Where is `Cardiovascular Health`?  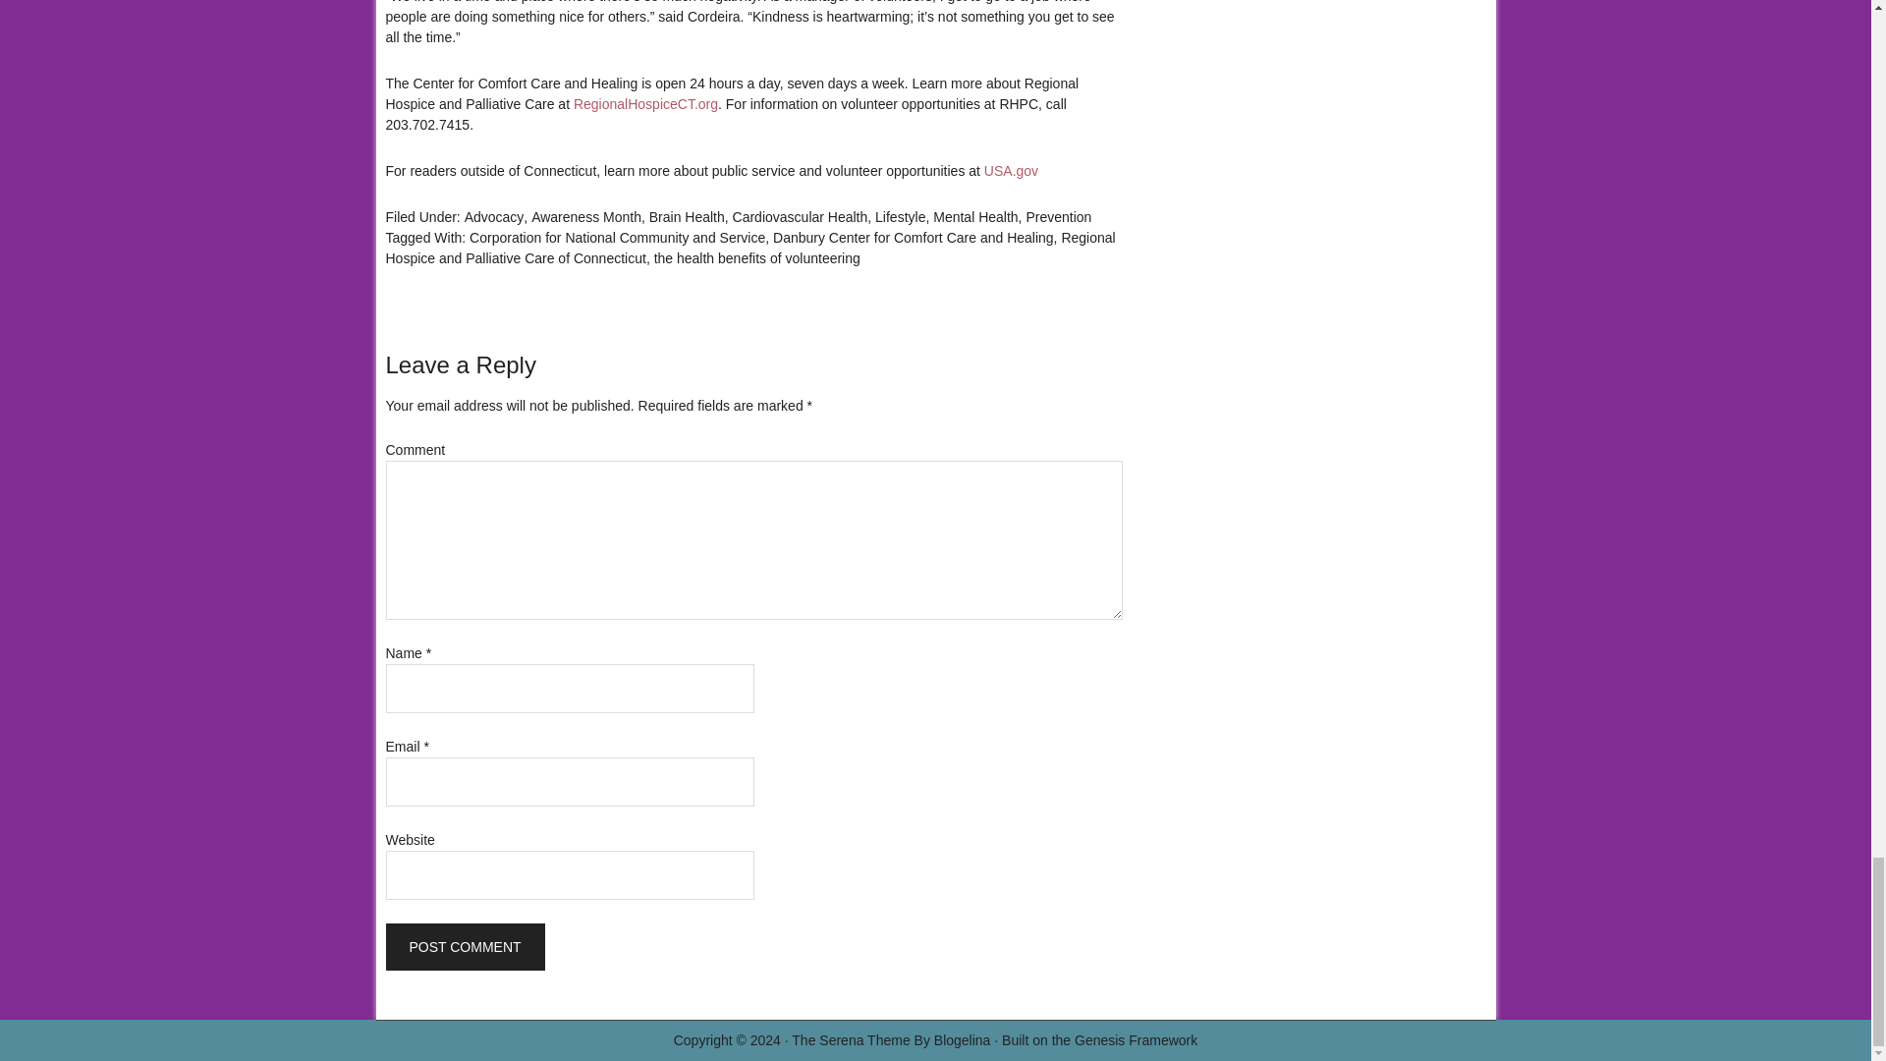
Cardiovascular Health is located at coordinates (800, 216).